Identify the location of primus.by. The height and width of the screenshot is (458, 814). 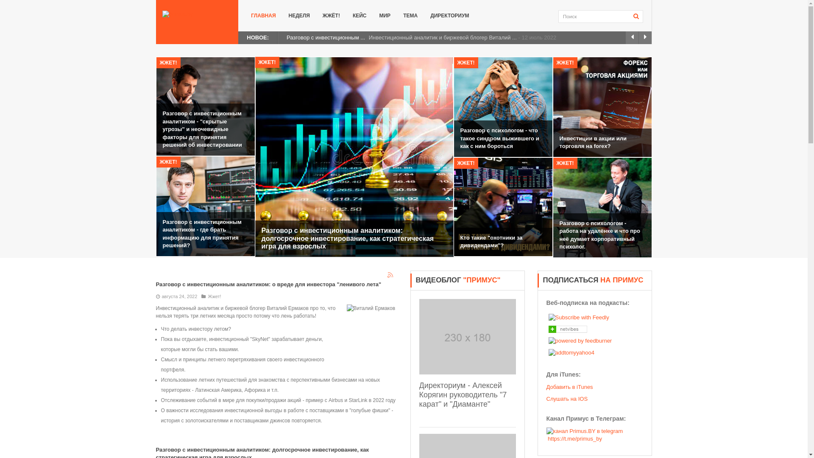
(197, 14).